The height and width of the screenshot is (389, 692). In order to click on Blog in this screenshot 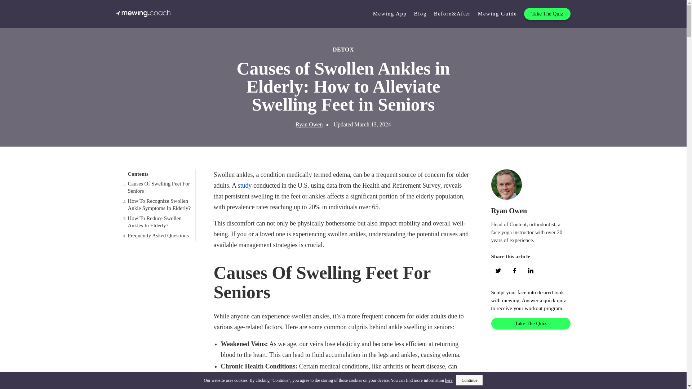, I will do `click(420, 14)`.